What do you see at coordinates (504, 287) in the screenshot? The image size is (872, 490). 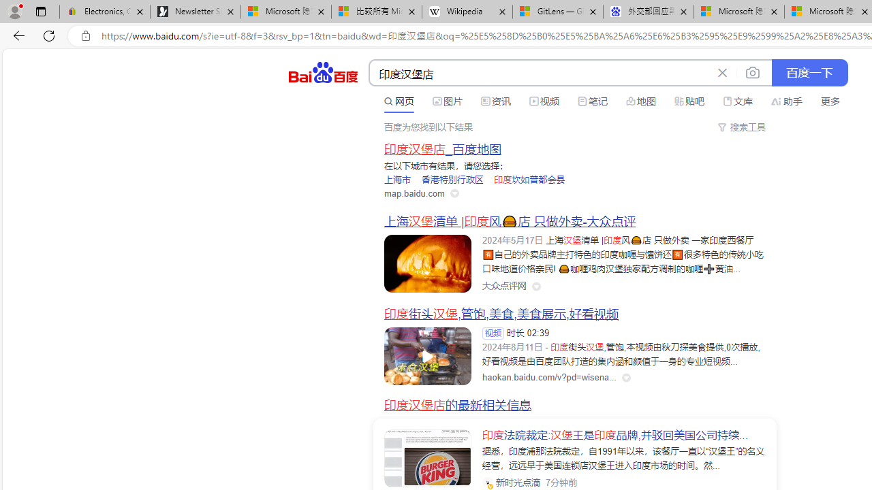 I see `Class: siteLink_9TPP3` at bounding box center [504, 287].